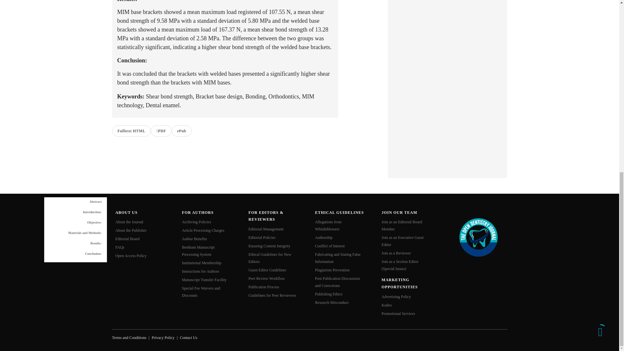 The height and width of the screenshot is (351, 624). Describe the element at coordinates (163, 338) in the screenshot. I see `Privacy Policy` at that location.